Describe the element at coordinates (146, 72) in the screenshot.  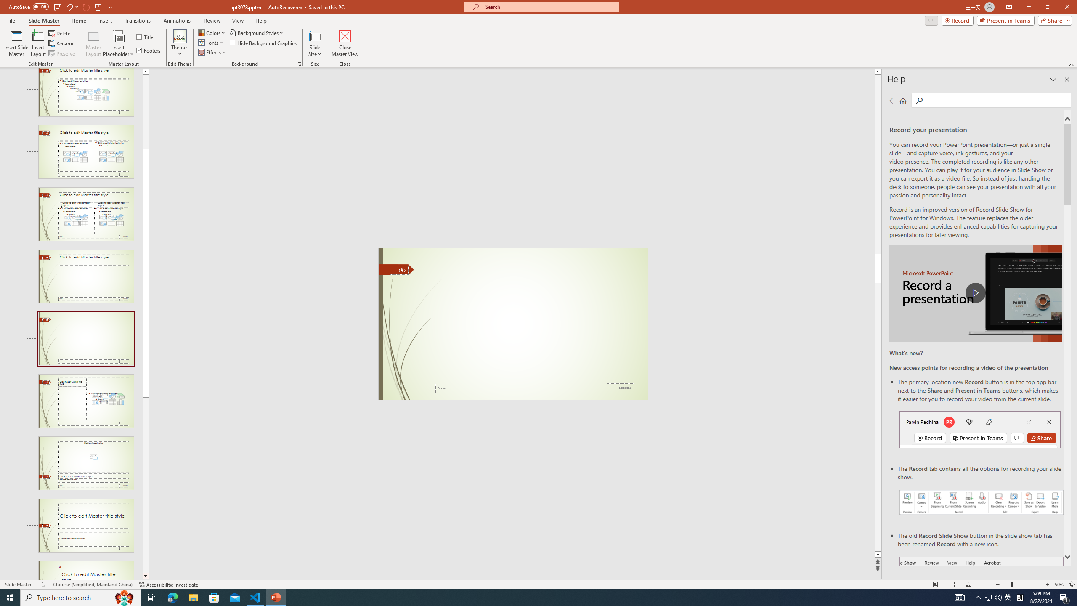
I see `Line up` at that location.